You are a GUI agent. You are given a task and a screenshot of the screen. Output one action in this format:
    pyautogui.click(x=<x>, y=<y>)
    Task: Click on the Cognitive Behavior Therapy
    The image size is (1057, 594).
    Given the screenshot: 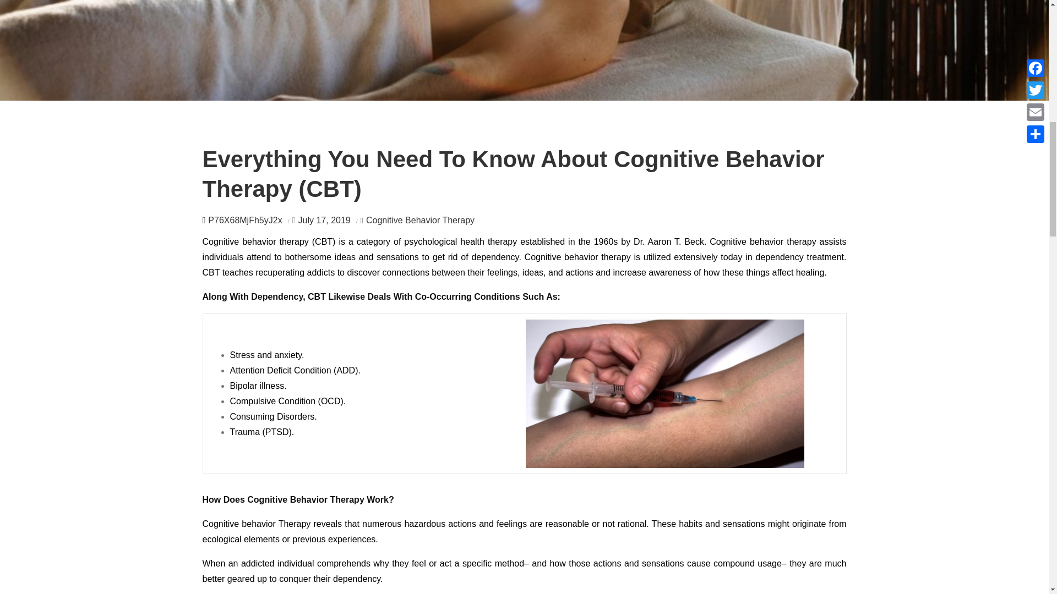 What is the action you would take?
    pyautogui.click(x=417, y=220)
    